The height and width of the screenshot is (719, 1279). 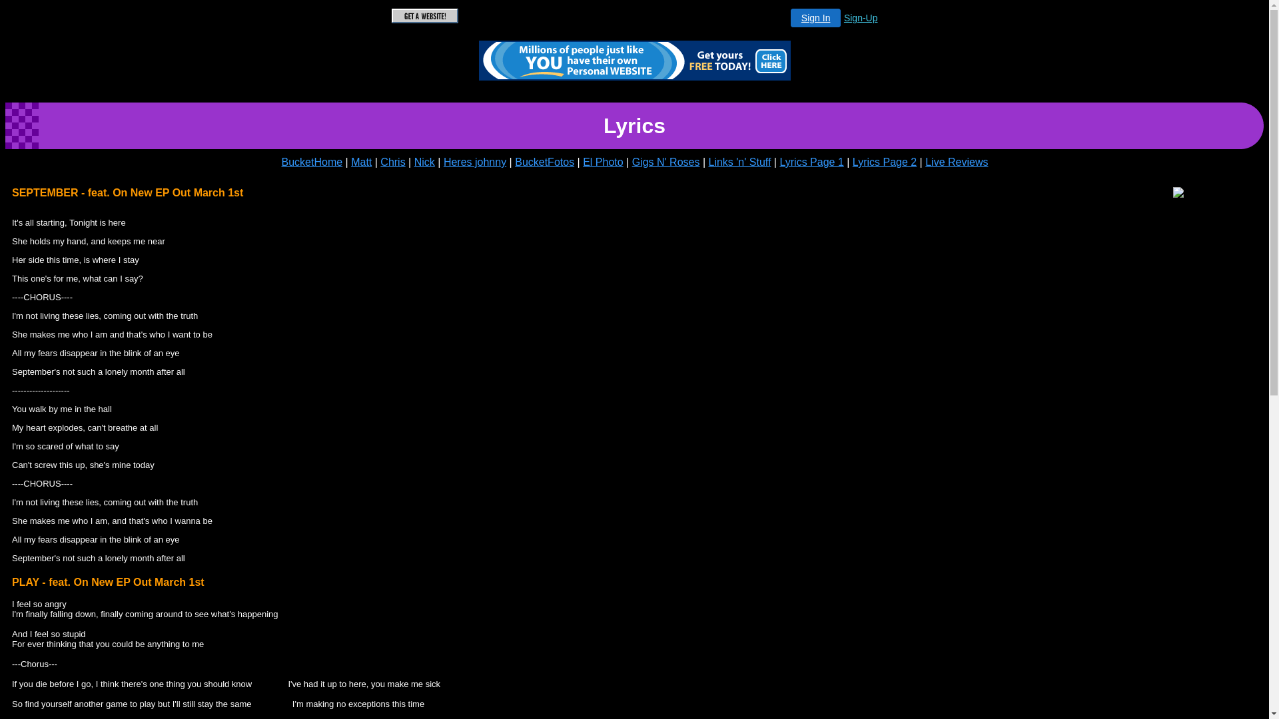 I want to click on Nick, so click(x=425, y=162).